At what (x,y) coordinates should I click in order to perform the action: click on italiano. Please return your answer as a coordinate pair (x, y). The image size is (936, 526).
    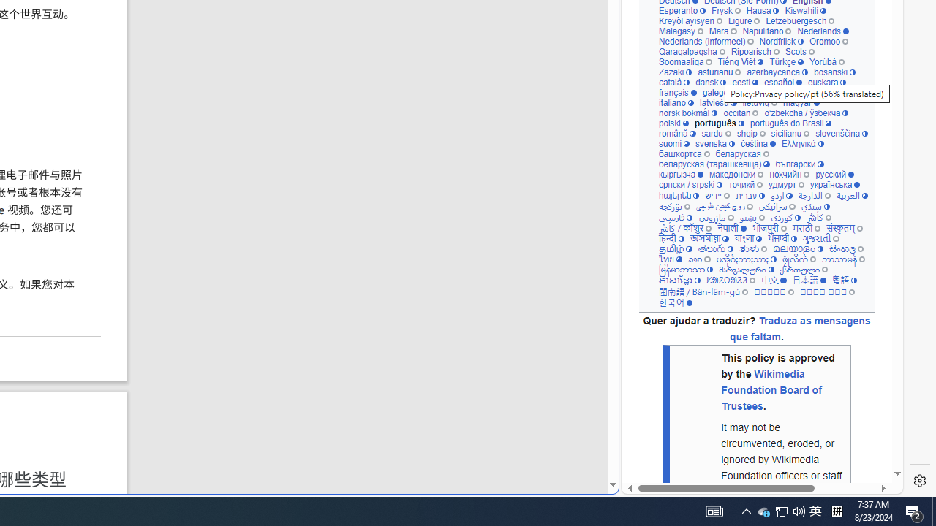
    Looking at the image, I should click on (676, 102).